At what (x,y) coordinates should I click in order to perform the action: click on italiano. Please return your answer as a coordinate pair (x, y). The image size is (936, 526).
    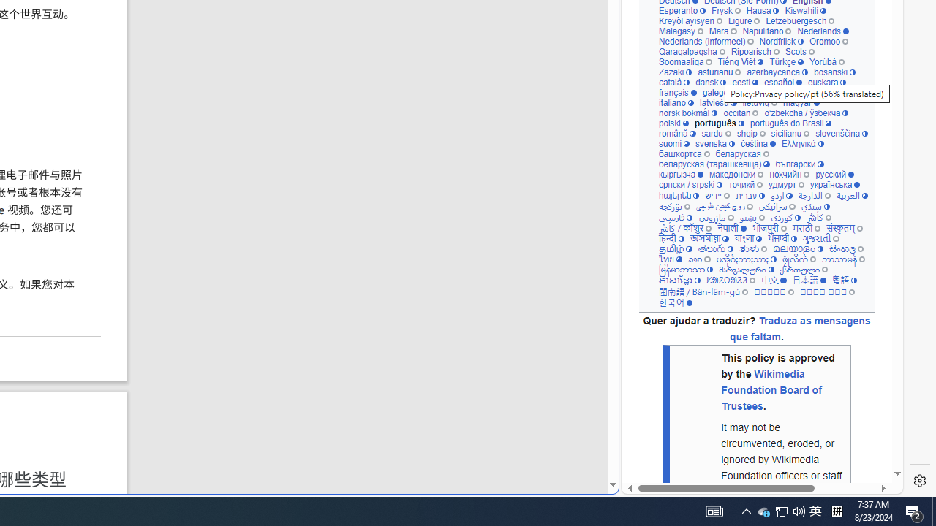
    Looking at the image, I should click on (676, 102).